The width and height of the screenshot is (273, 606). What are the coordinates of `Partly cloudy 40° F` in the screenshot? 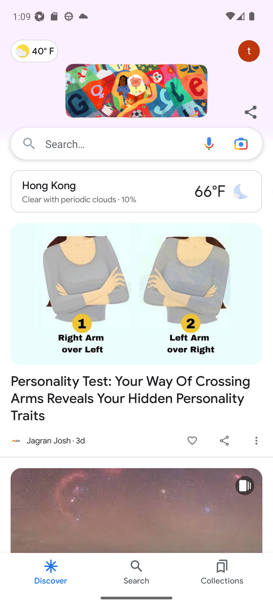 It's located at (34, 51).